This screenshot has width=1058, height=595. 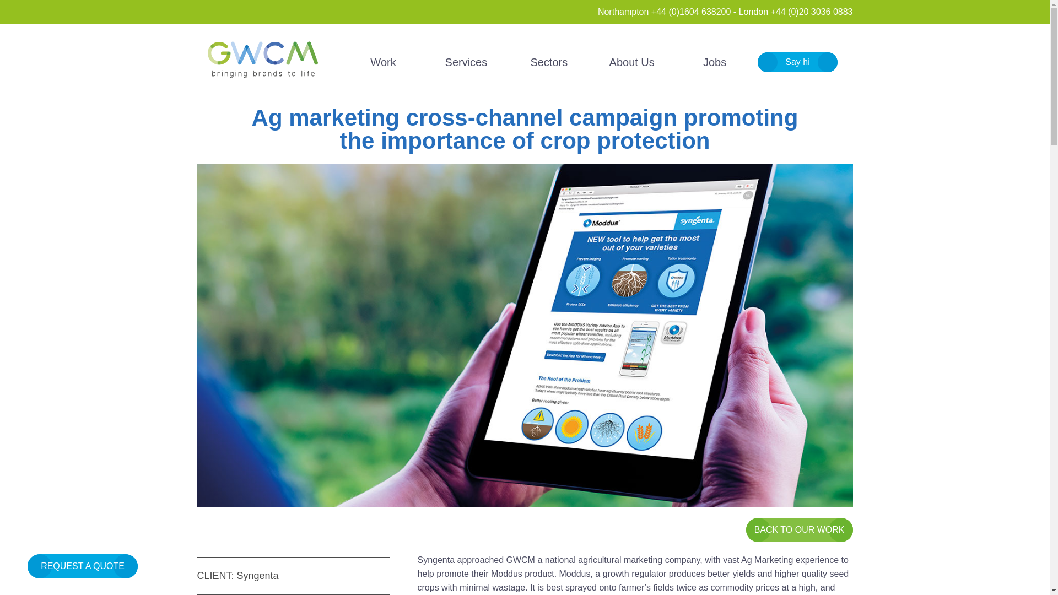 What do you see at coordinates (466, 62) in the screenshot?
I see `Services` at bounding box center [466, 62].